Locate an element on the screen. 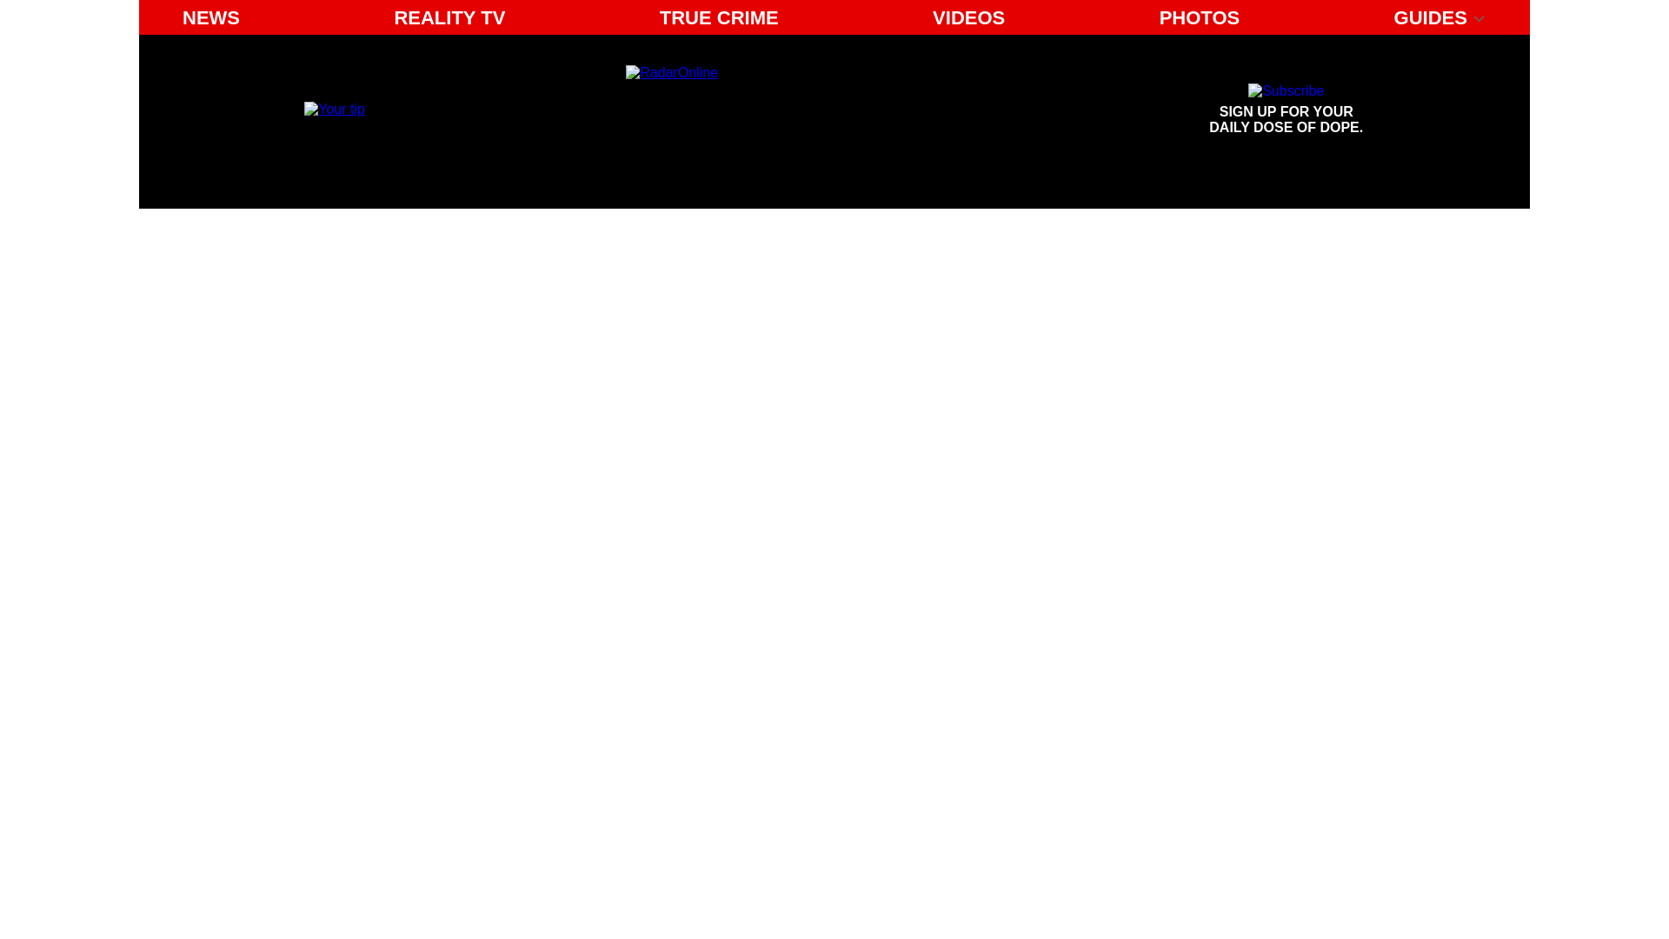 This screenshot has height=939, width=1669. REALITY TV is located at coordinates (1287, 110).